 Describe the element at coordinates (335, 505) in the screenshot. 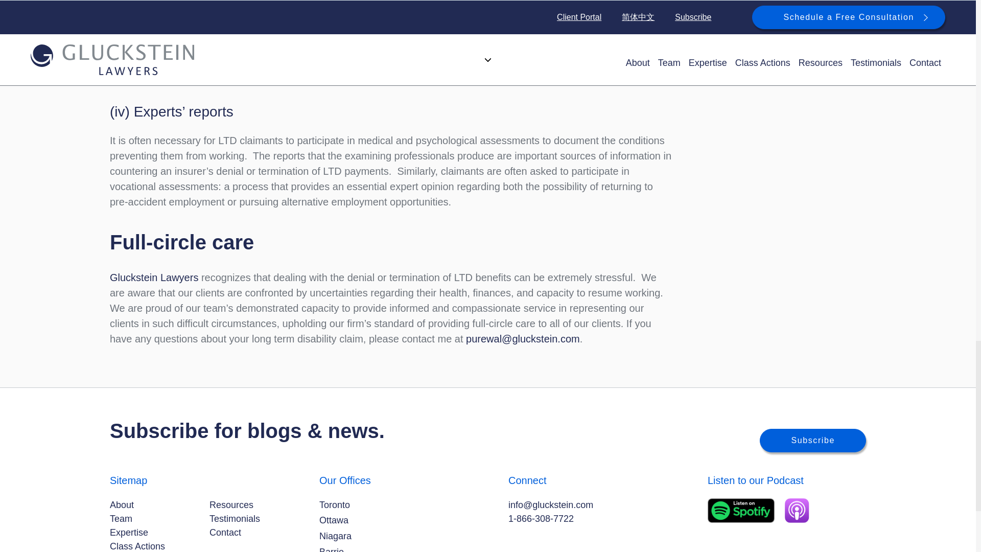

I see `Toronto` at that location.